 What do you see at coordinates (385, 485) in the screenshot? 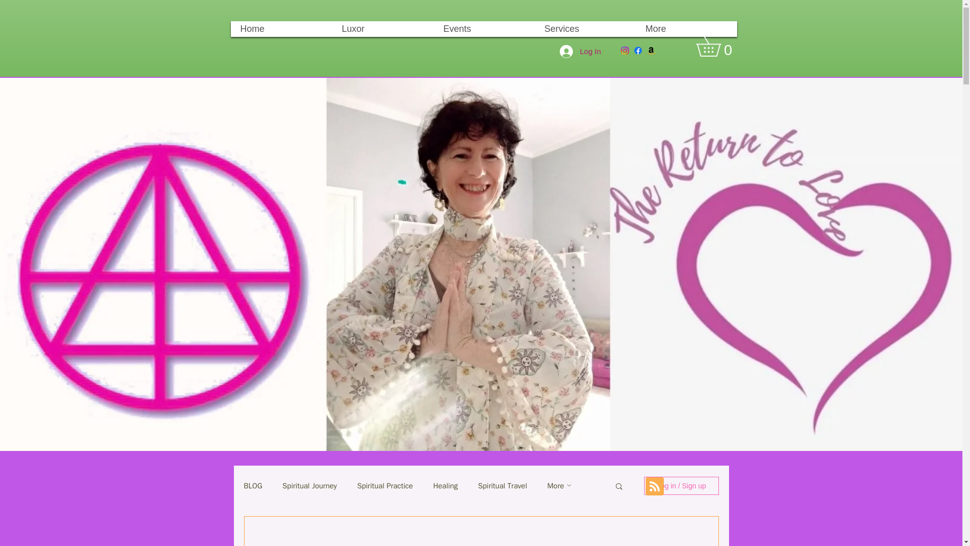
I see `Spiritual Practice` at bounding box center [385, 485].